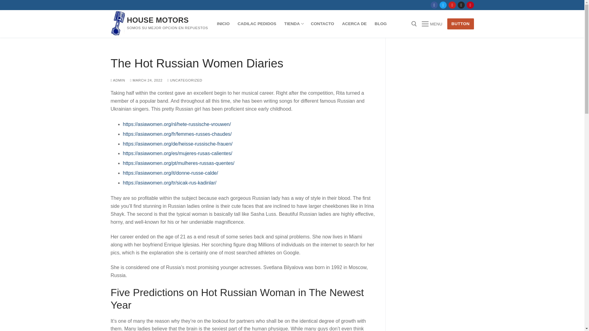 This screenshot has width=589, height=331. Describe the element at coordinates (256, 24) in the screenshot. I see `MARCH 24, 2022` at that location.